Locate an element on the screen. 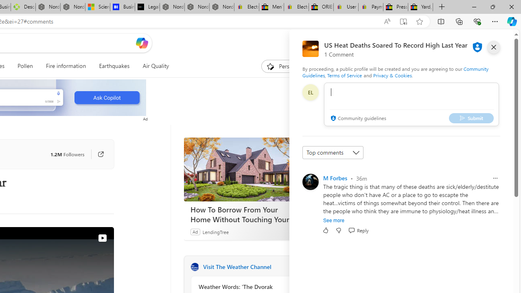 This screenshot has height=293, width=521. How To Borrow From Your Home Without Touching Your Mortgage is located at coordinates (245, 169).